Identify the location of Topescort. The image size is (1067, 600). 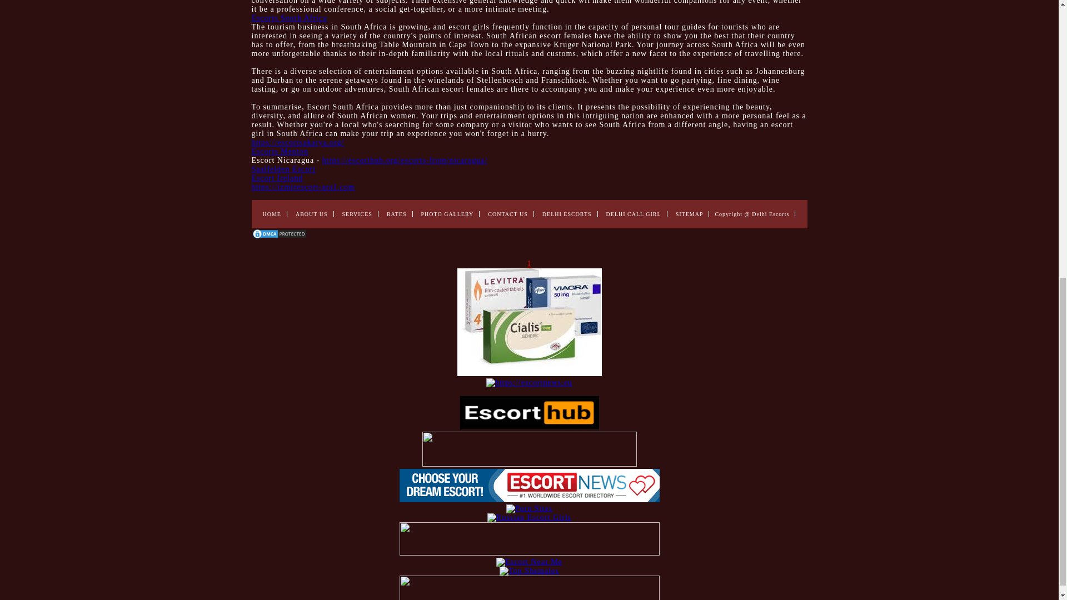
(529, 553).